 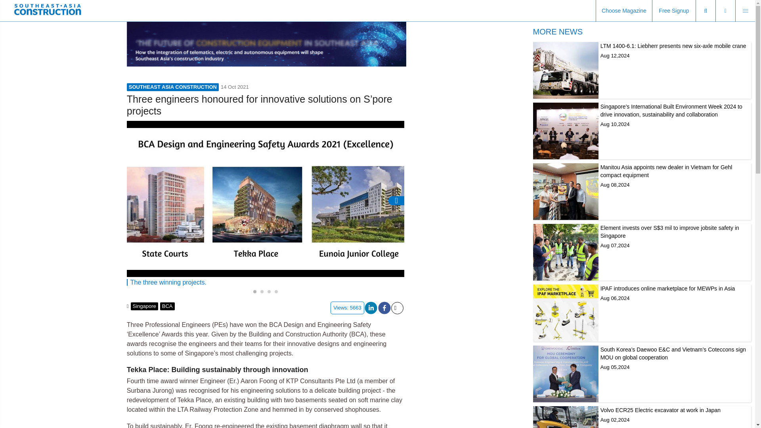 I want to click on Choose Magazine, so click(x=624, y=11).